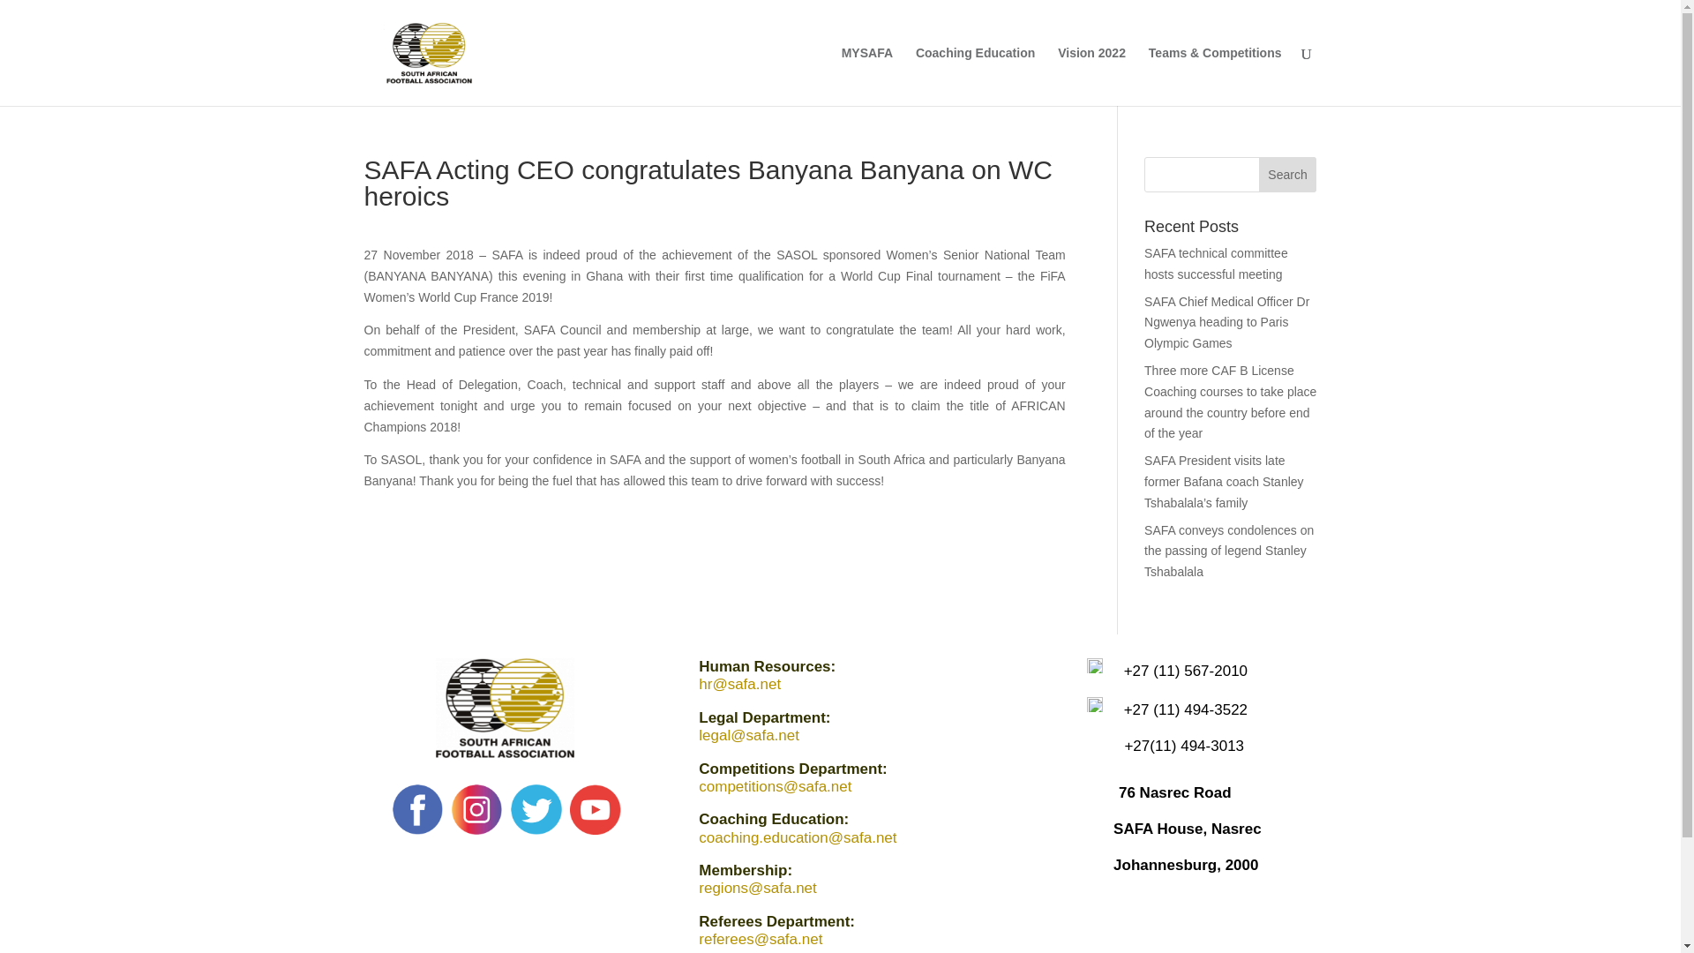 This screenshot has height=953, width=1694. I want to click on Vision 2022, so click(1091, 76).